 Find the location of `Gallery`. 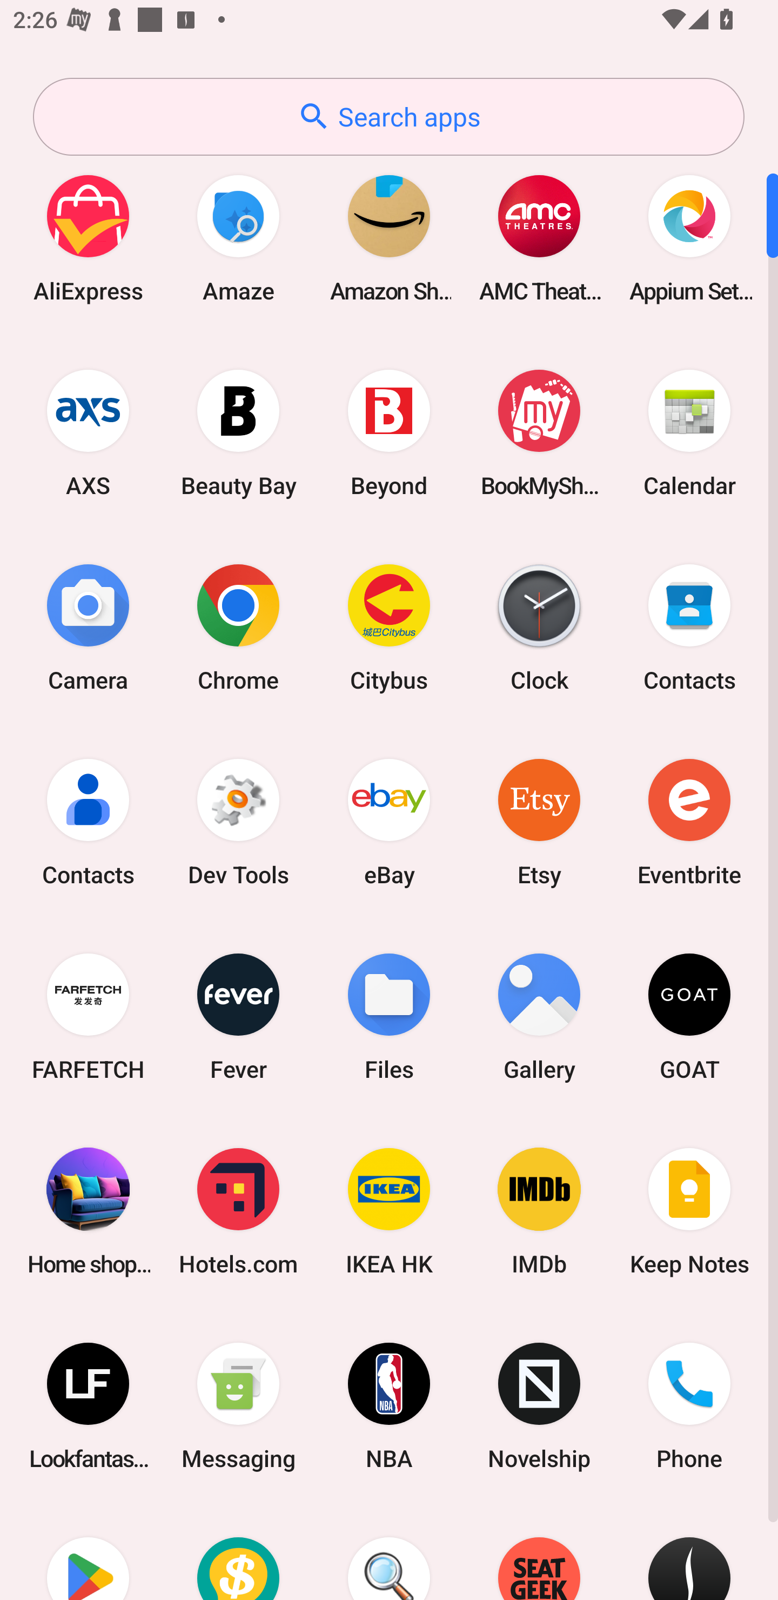

Gallery is located at coordinates (539, 1016).